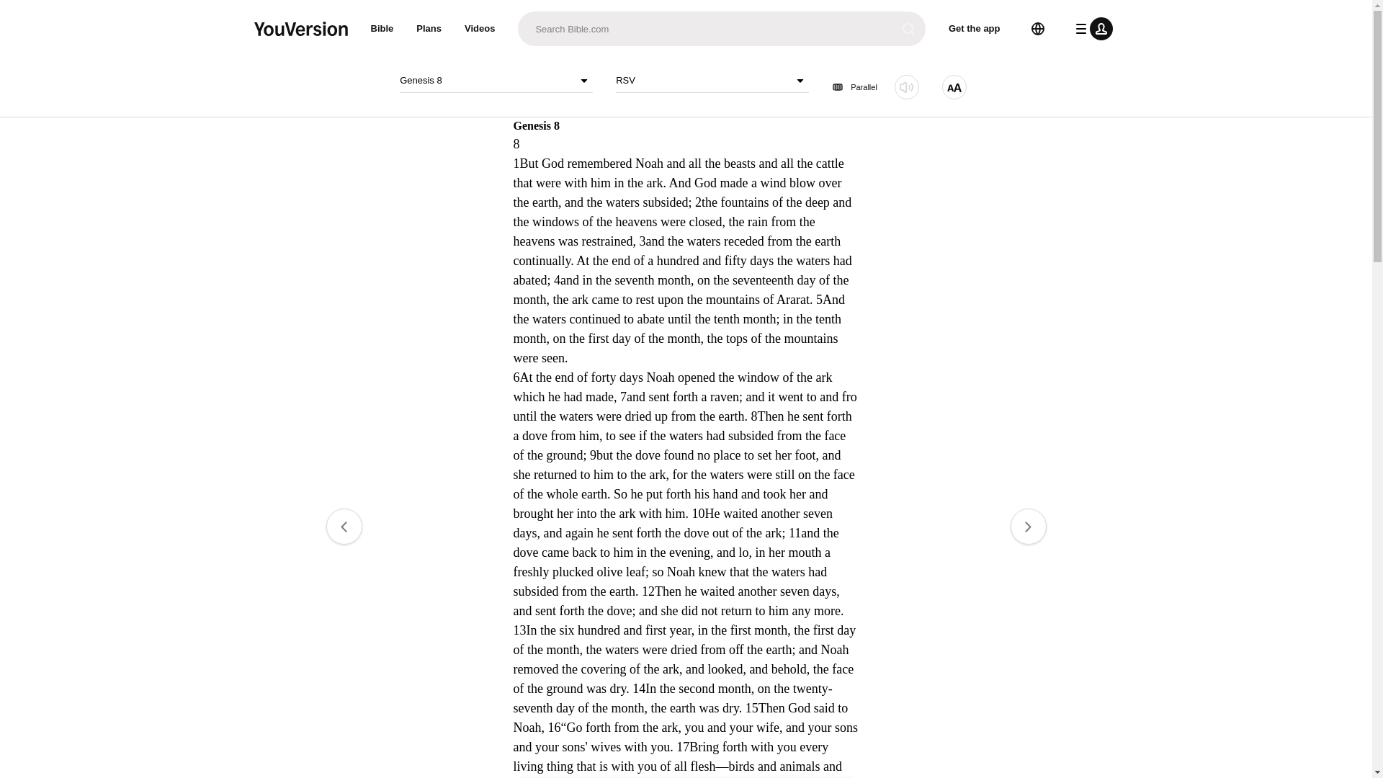  Describe the element at coordinates (854, 87) in the screenshot. I see `Parallel` at that location.